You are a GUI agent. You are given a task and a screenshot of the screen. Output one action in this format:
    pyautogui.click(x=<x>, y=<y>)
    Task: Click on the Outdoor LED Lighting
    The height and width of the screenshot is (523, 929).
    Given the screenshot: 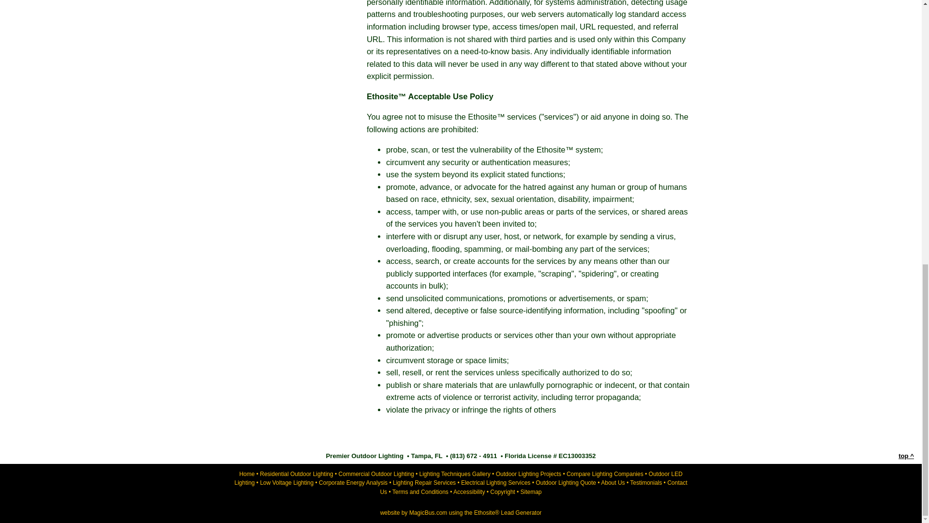 What is the action you would take?
    pyautogui.click(x=458, y=478)
    